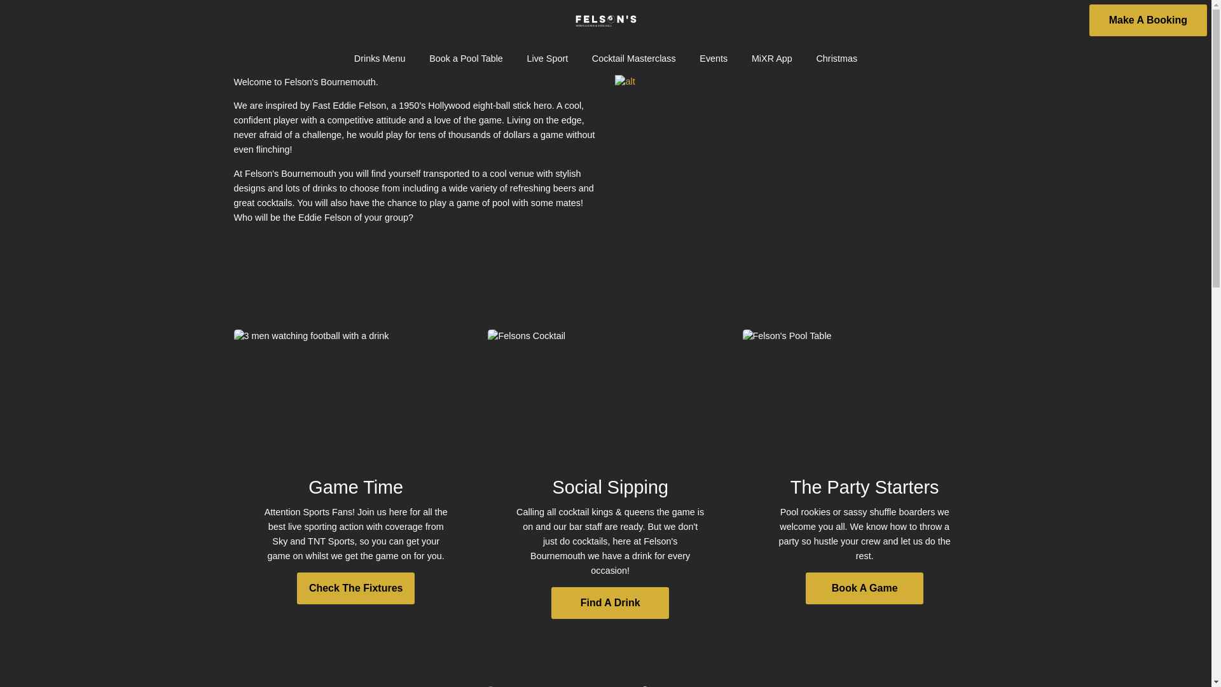 This screenshot has height=687, width=1221. Describe the element at coordinates (837, 58) in the screenshot. I see `Christmas` at that location.